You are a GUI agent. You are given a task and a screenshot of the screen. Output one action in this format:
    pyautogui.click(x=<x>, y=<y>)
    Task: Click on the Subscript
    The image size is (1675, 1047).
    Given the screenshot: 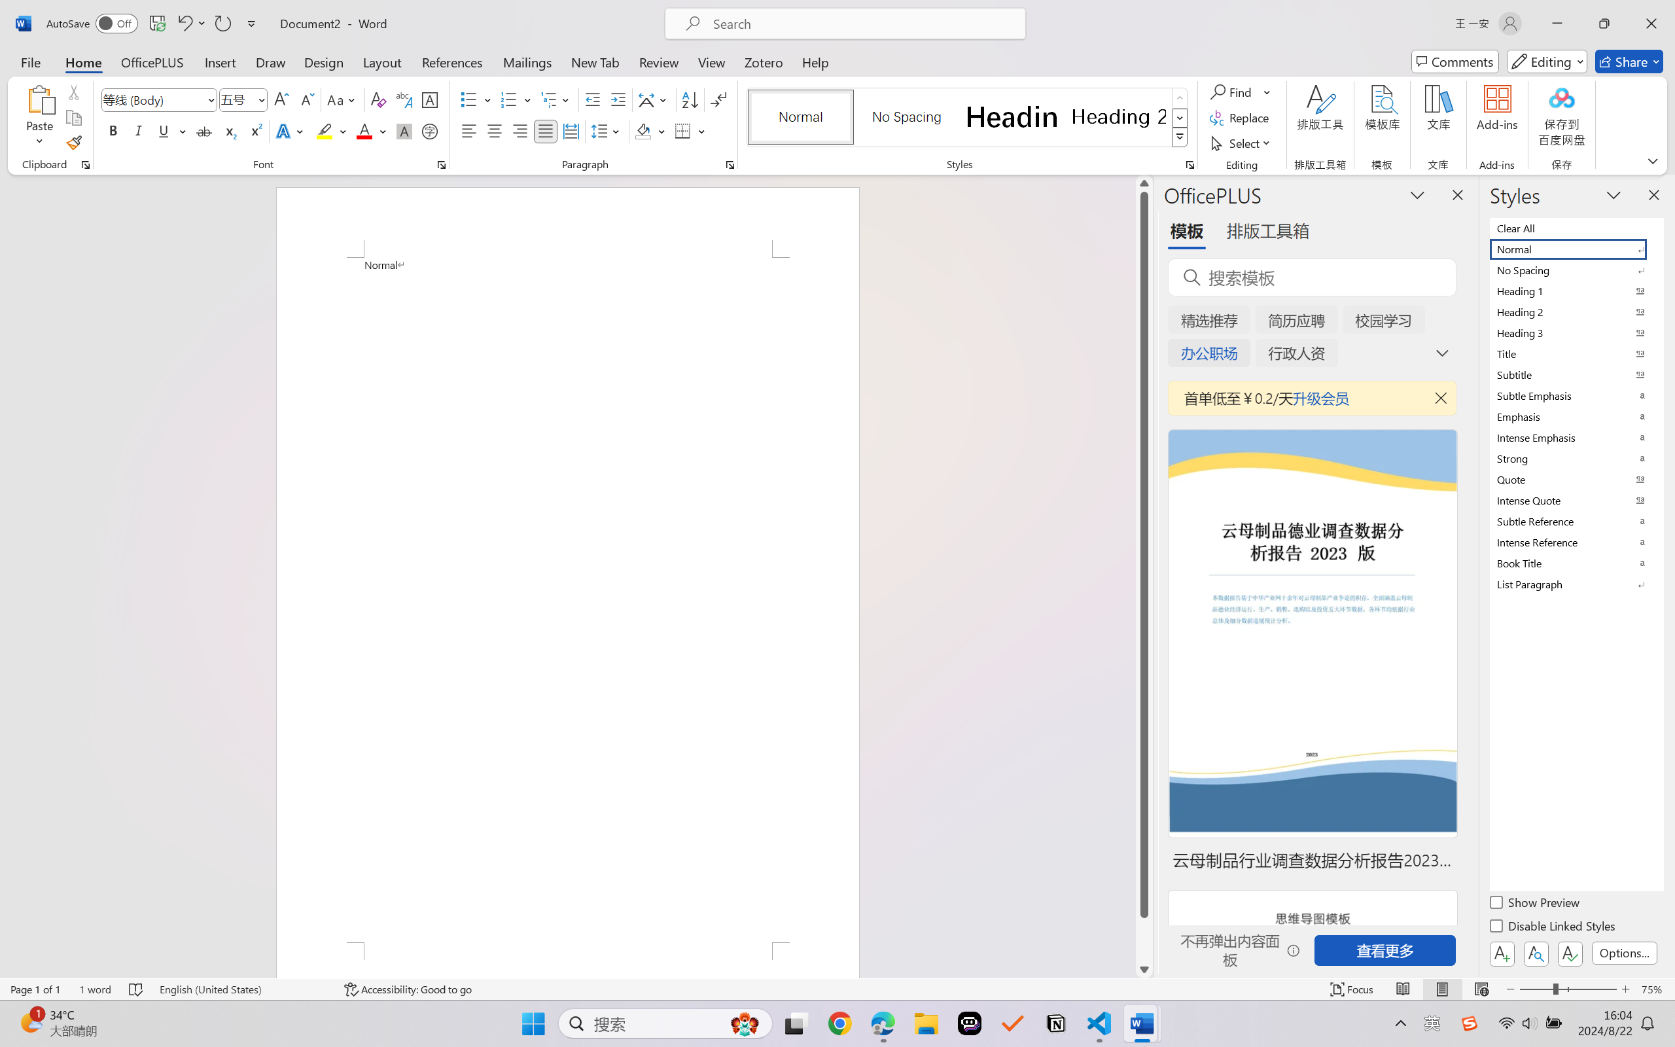 What is the action you would take?
    pyautogui.click(x=229, y=131)
    